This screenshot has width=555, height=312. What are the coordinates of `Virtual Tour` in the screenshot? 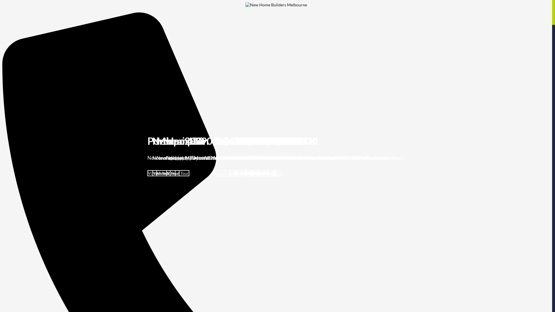 It's located at (263, 173).